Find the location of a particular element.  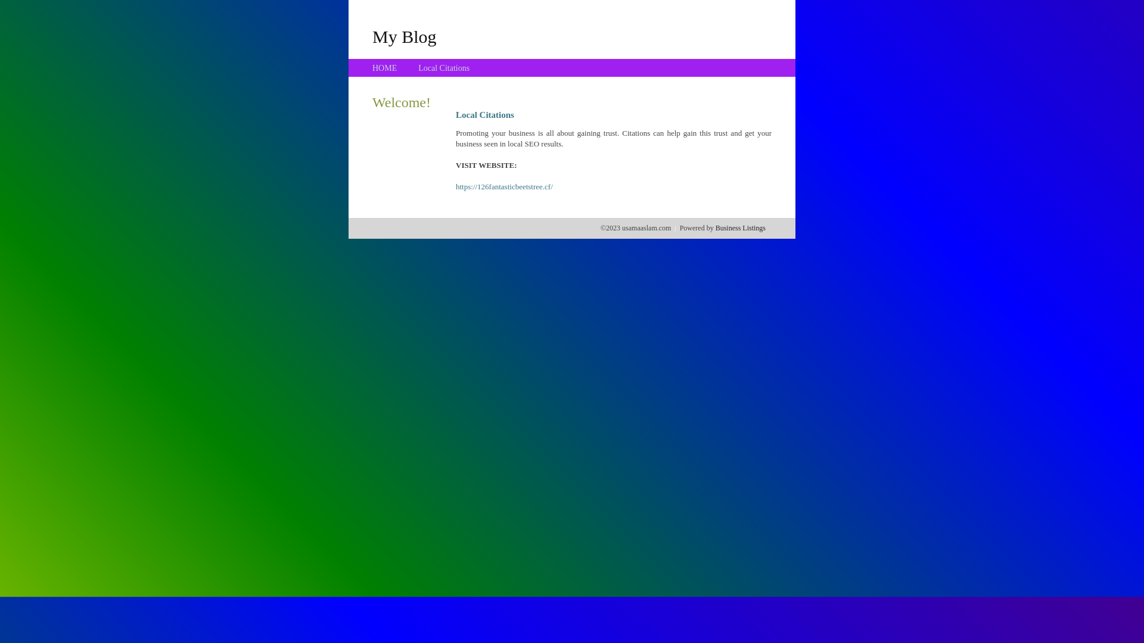

HOME is located at coordinates (385, 68).